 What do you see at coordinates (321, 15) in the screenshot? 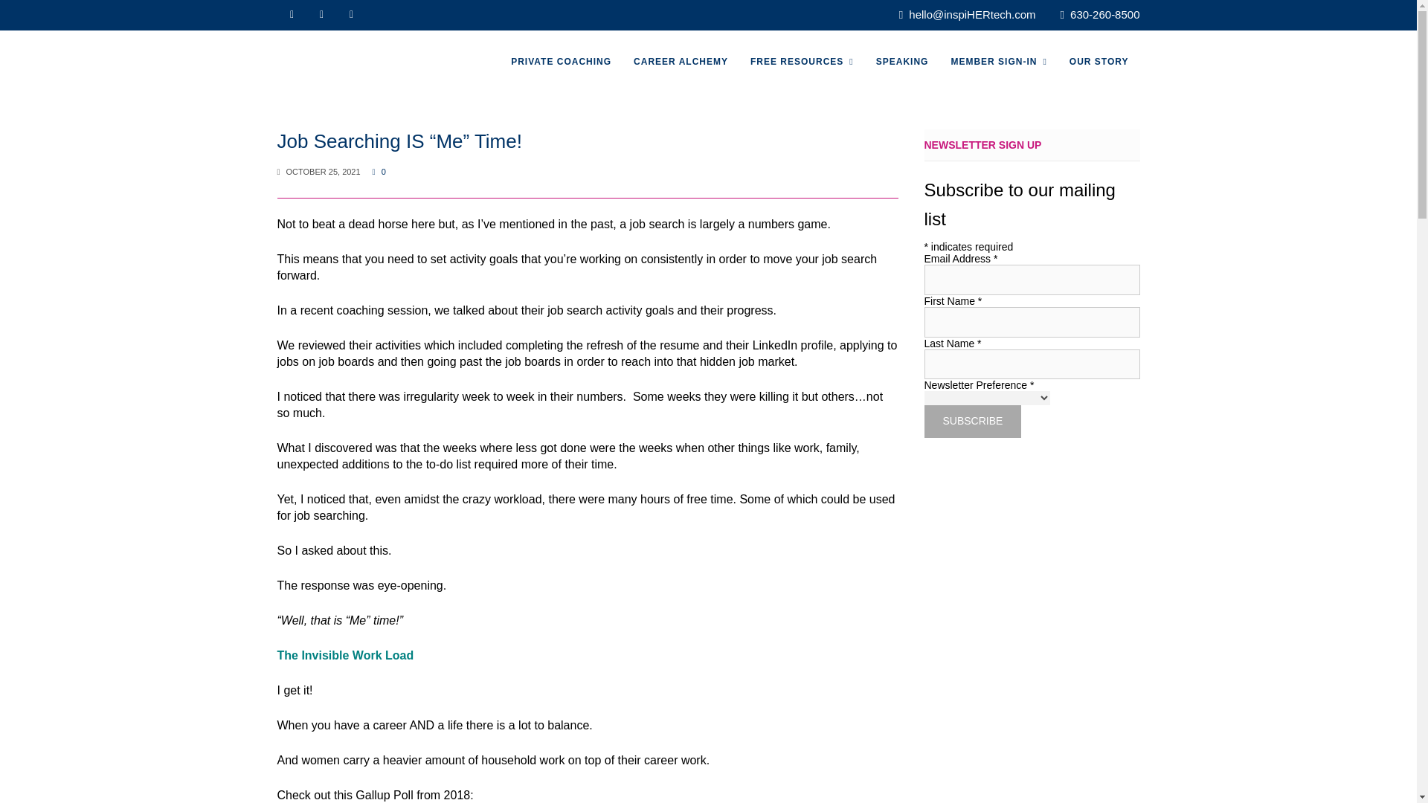
I see ` Follow on Facebook` at bounding box center [321, 15].